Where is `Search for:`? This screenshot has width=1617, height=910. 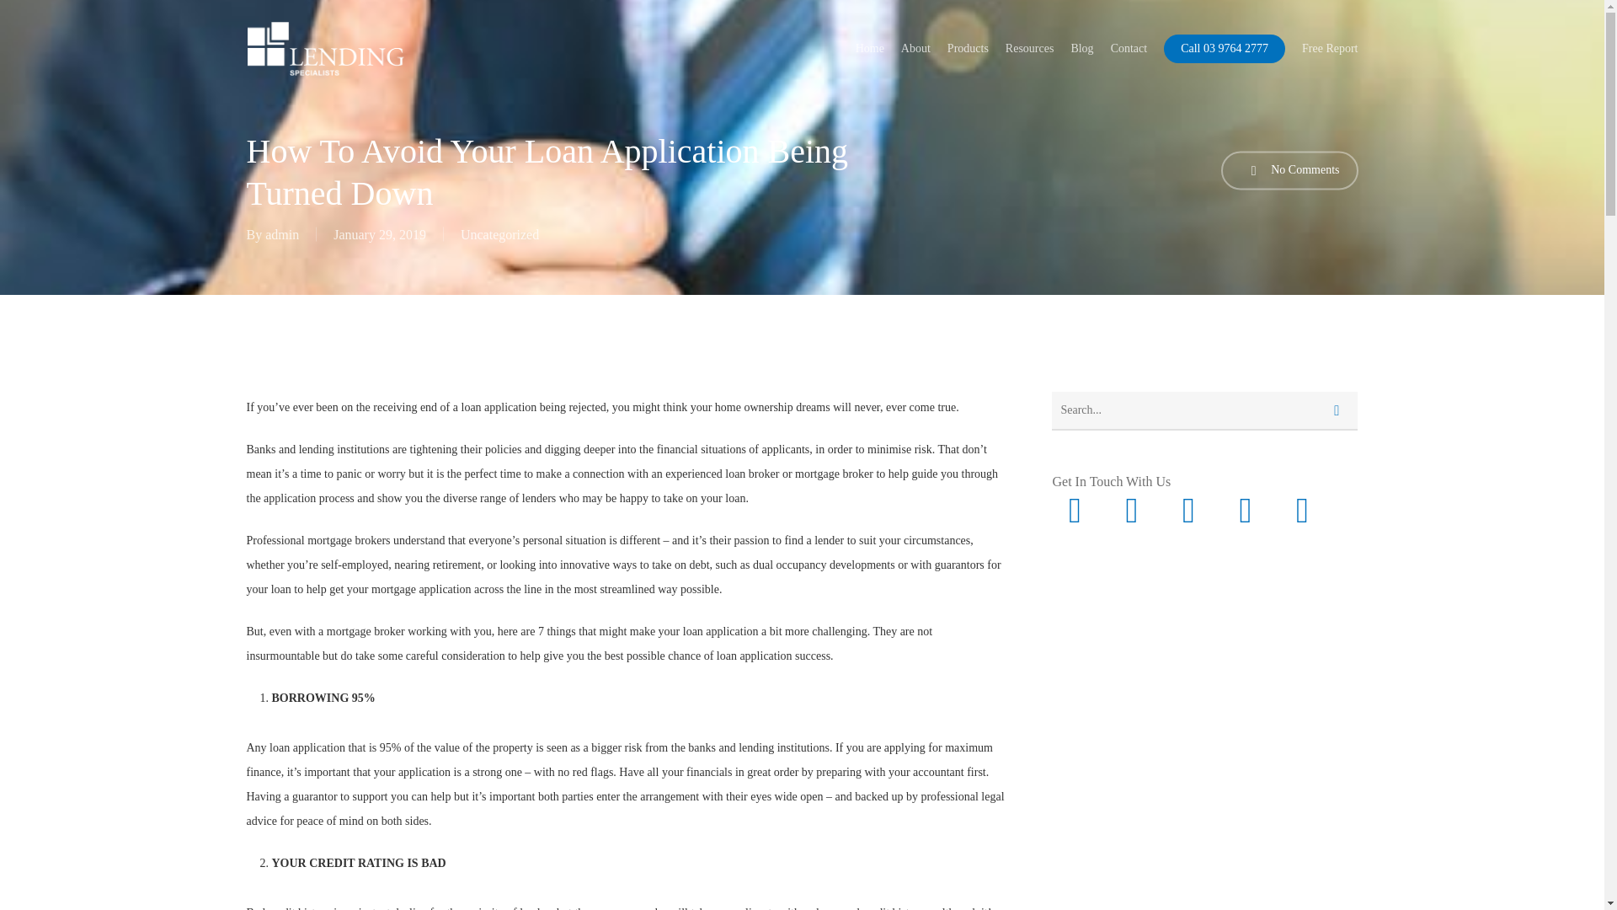 Search for: is located at coordinates (1204, 411).